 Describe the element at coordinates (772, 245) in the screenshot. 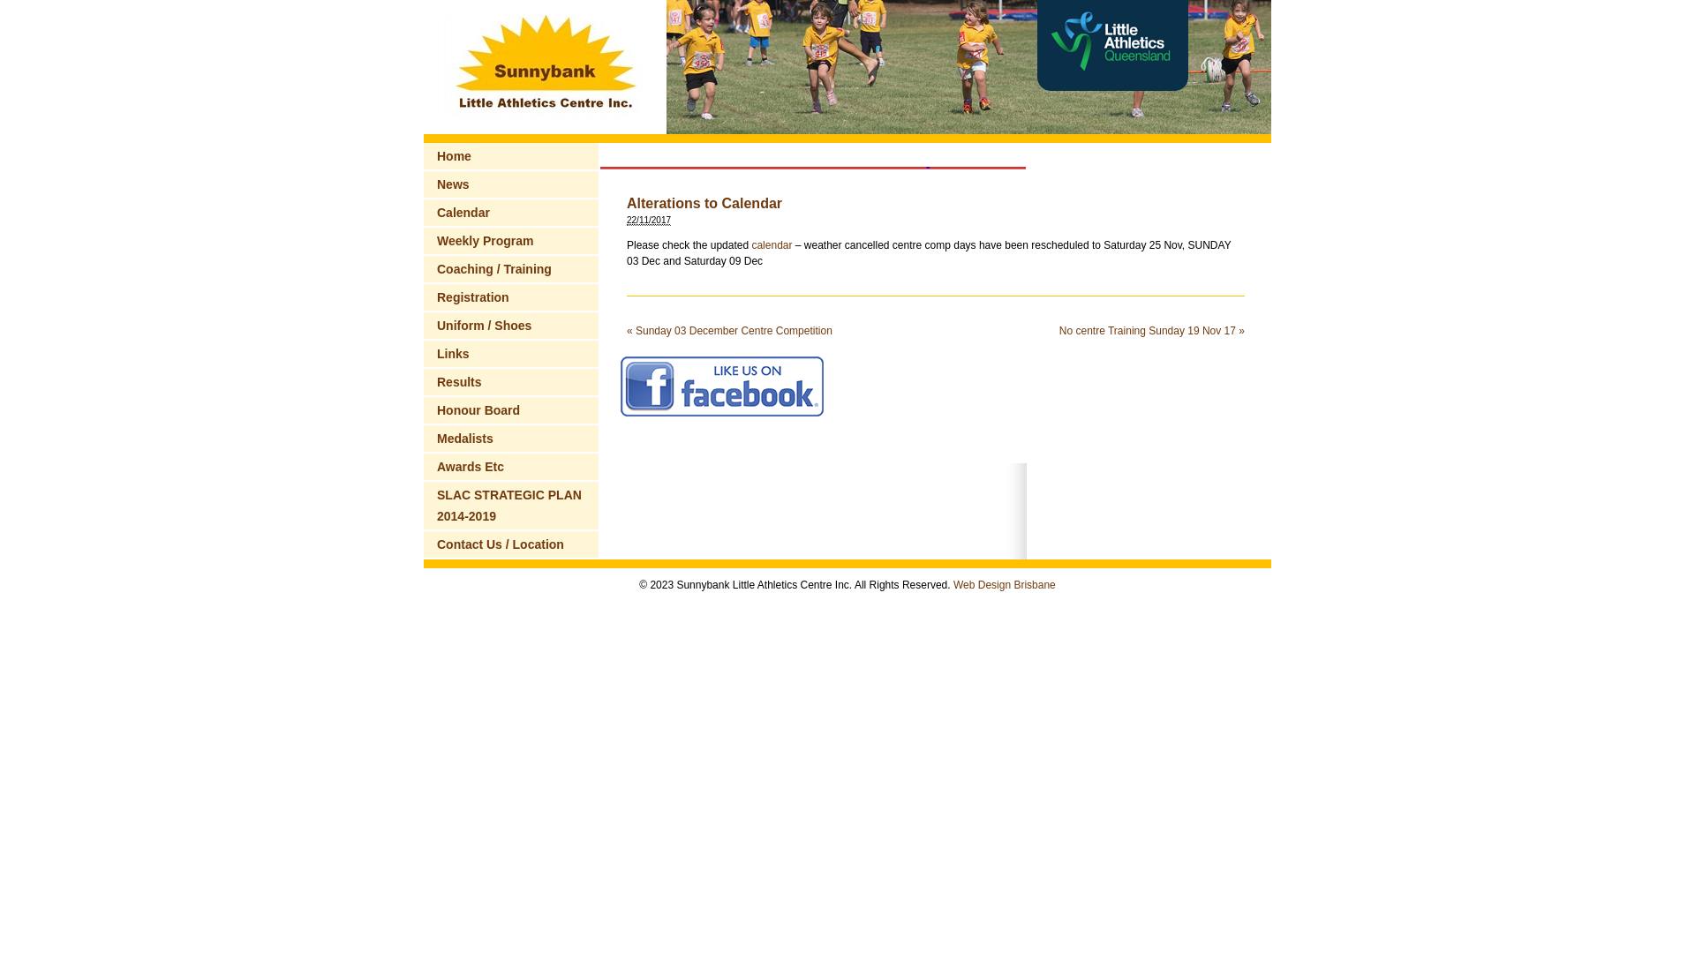

I see `calendar` at that location.